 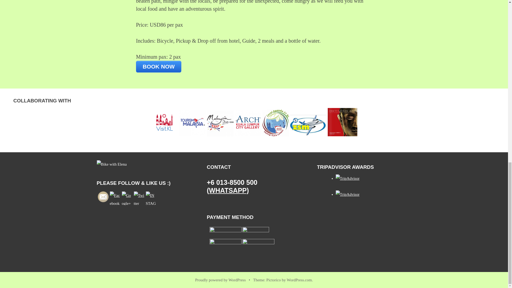 I want to click on WordPress.com, so click(x=299, y=280).